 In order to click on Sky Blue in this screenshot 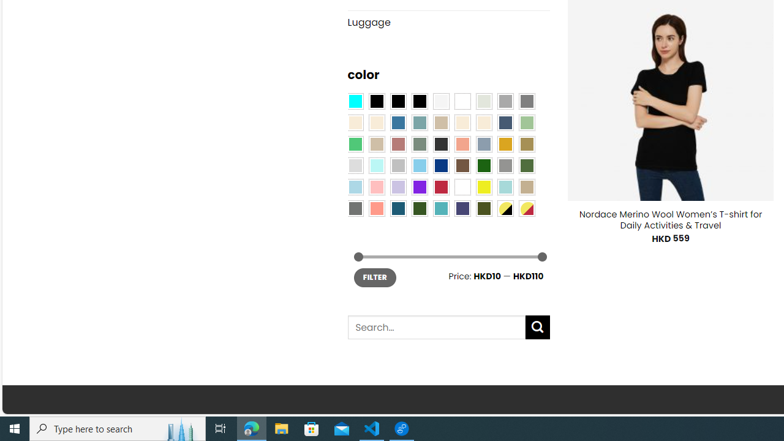, I will do `click(419, 165)`.